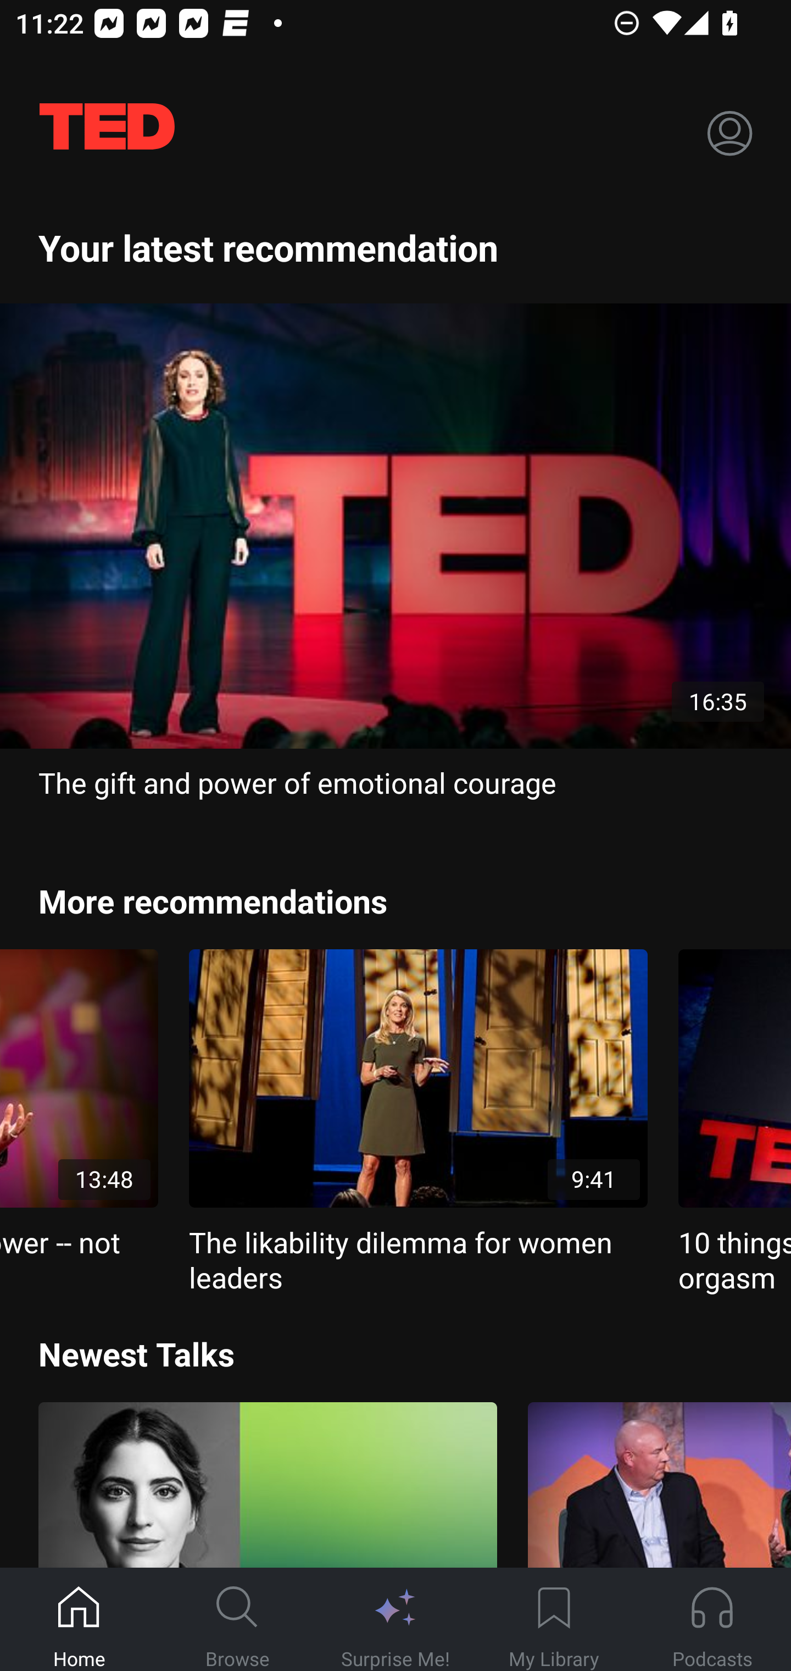 The image size is (791, 1671). What do you see at coordinates (554, 1620) in the screenshot?
I see `My Library` at bounding box center [554, 1620].